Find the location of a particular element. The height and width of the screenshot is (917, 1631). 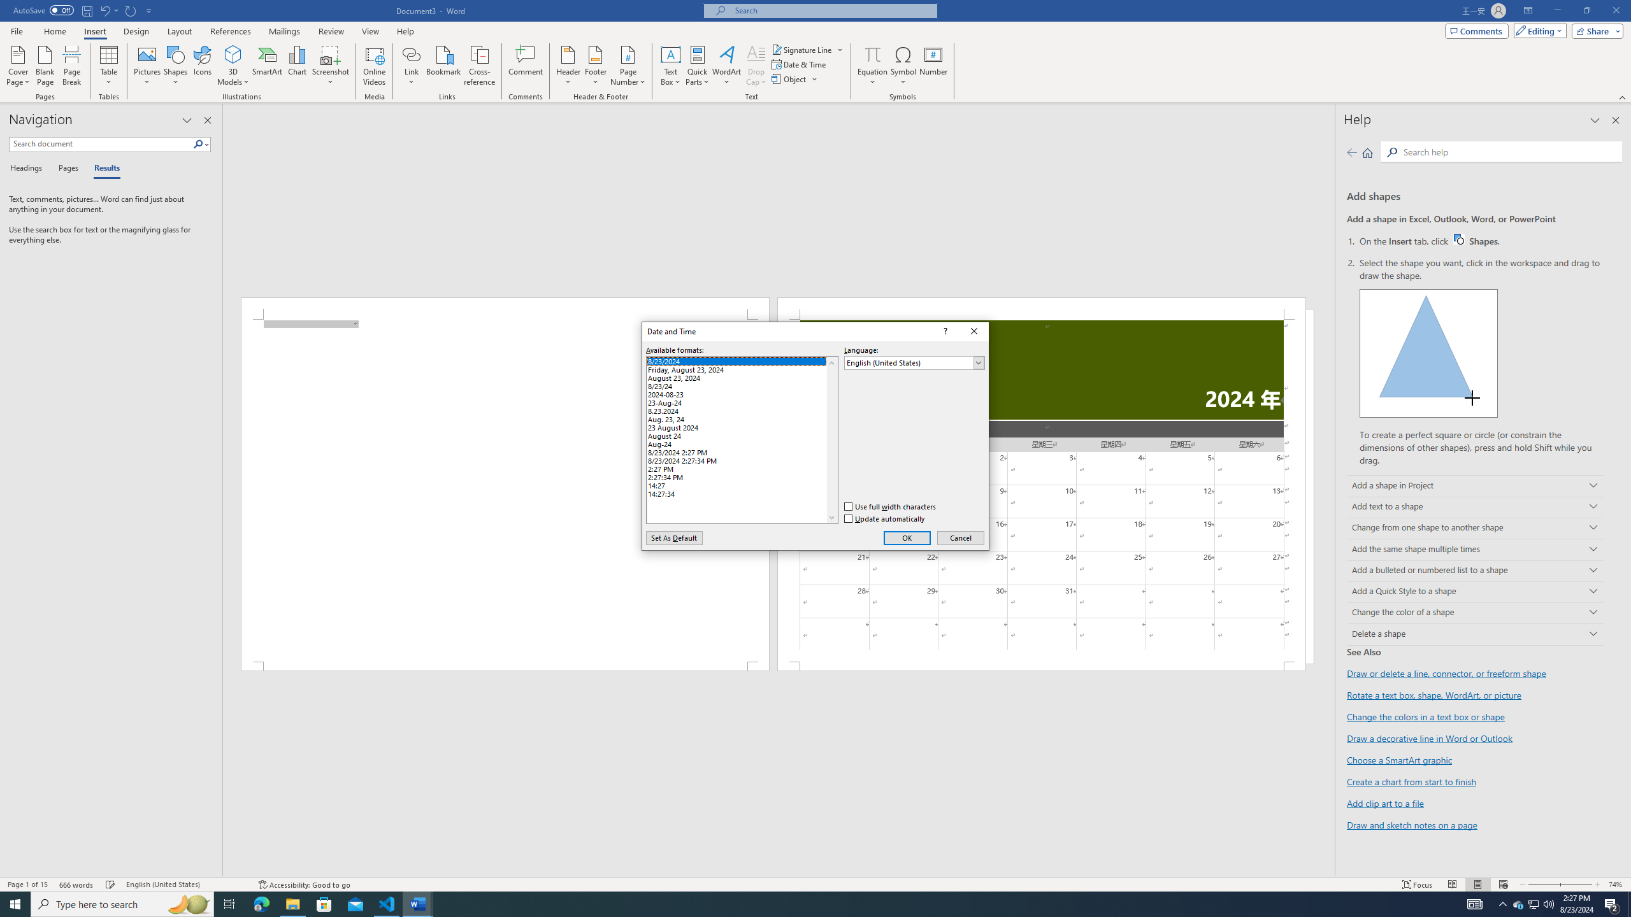

Accessibility Checker Accessibility: Good to go is located at coordinates (742, 425).